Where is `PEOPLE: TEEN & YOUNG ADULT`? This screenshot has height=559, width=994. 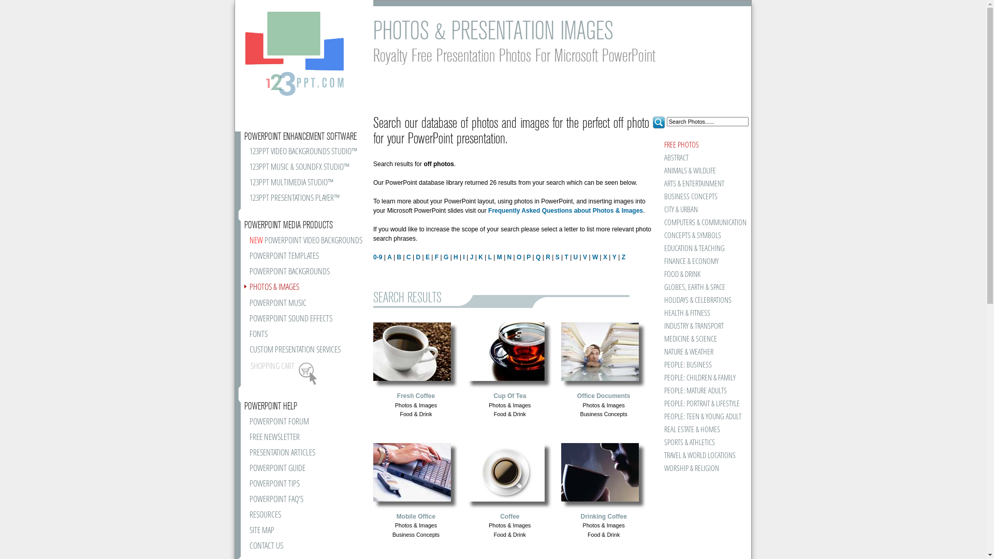 PEOPLE: TEEN & YOUNG ADULT is located at coordinates (702, 418).